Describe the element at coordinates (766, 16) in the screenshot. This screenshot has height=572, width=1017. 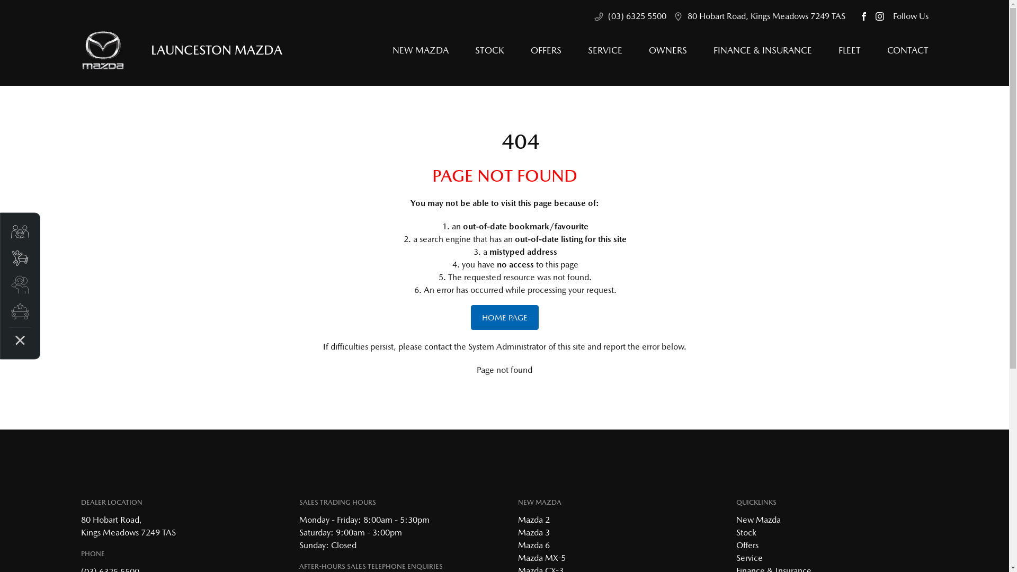
I see `80 Hobart Road, Kings Meadows 7249 TAS` at that location.